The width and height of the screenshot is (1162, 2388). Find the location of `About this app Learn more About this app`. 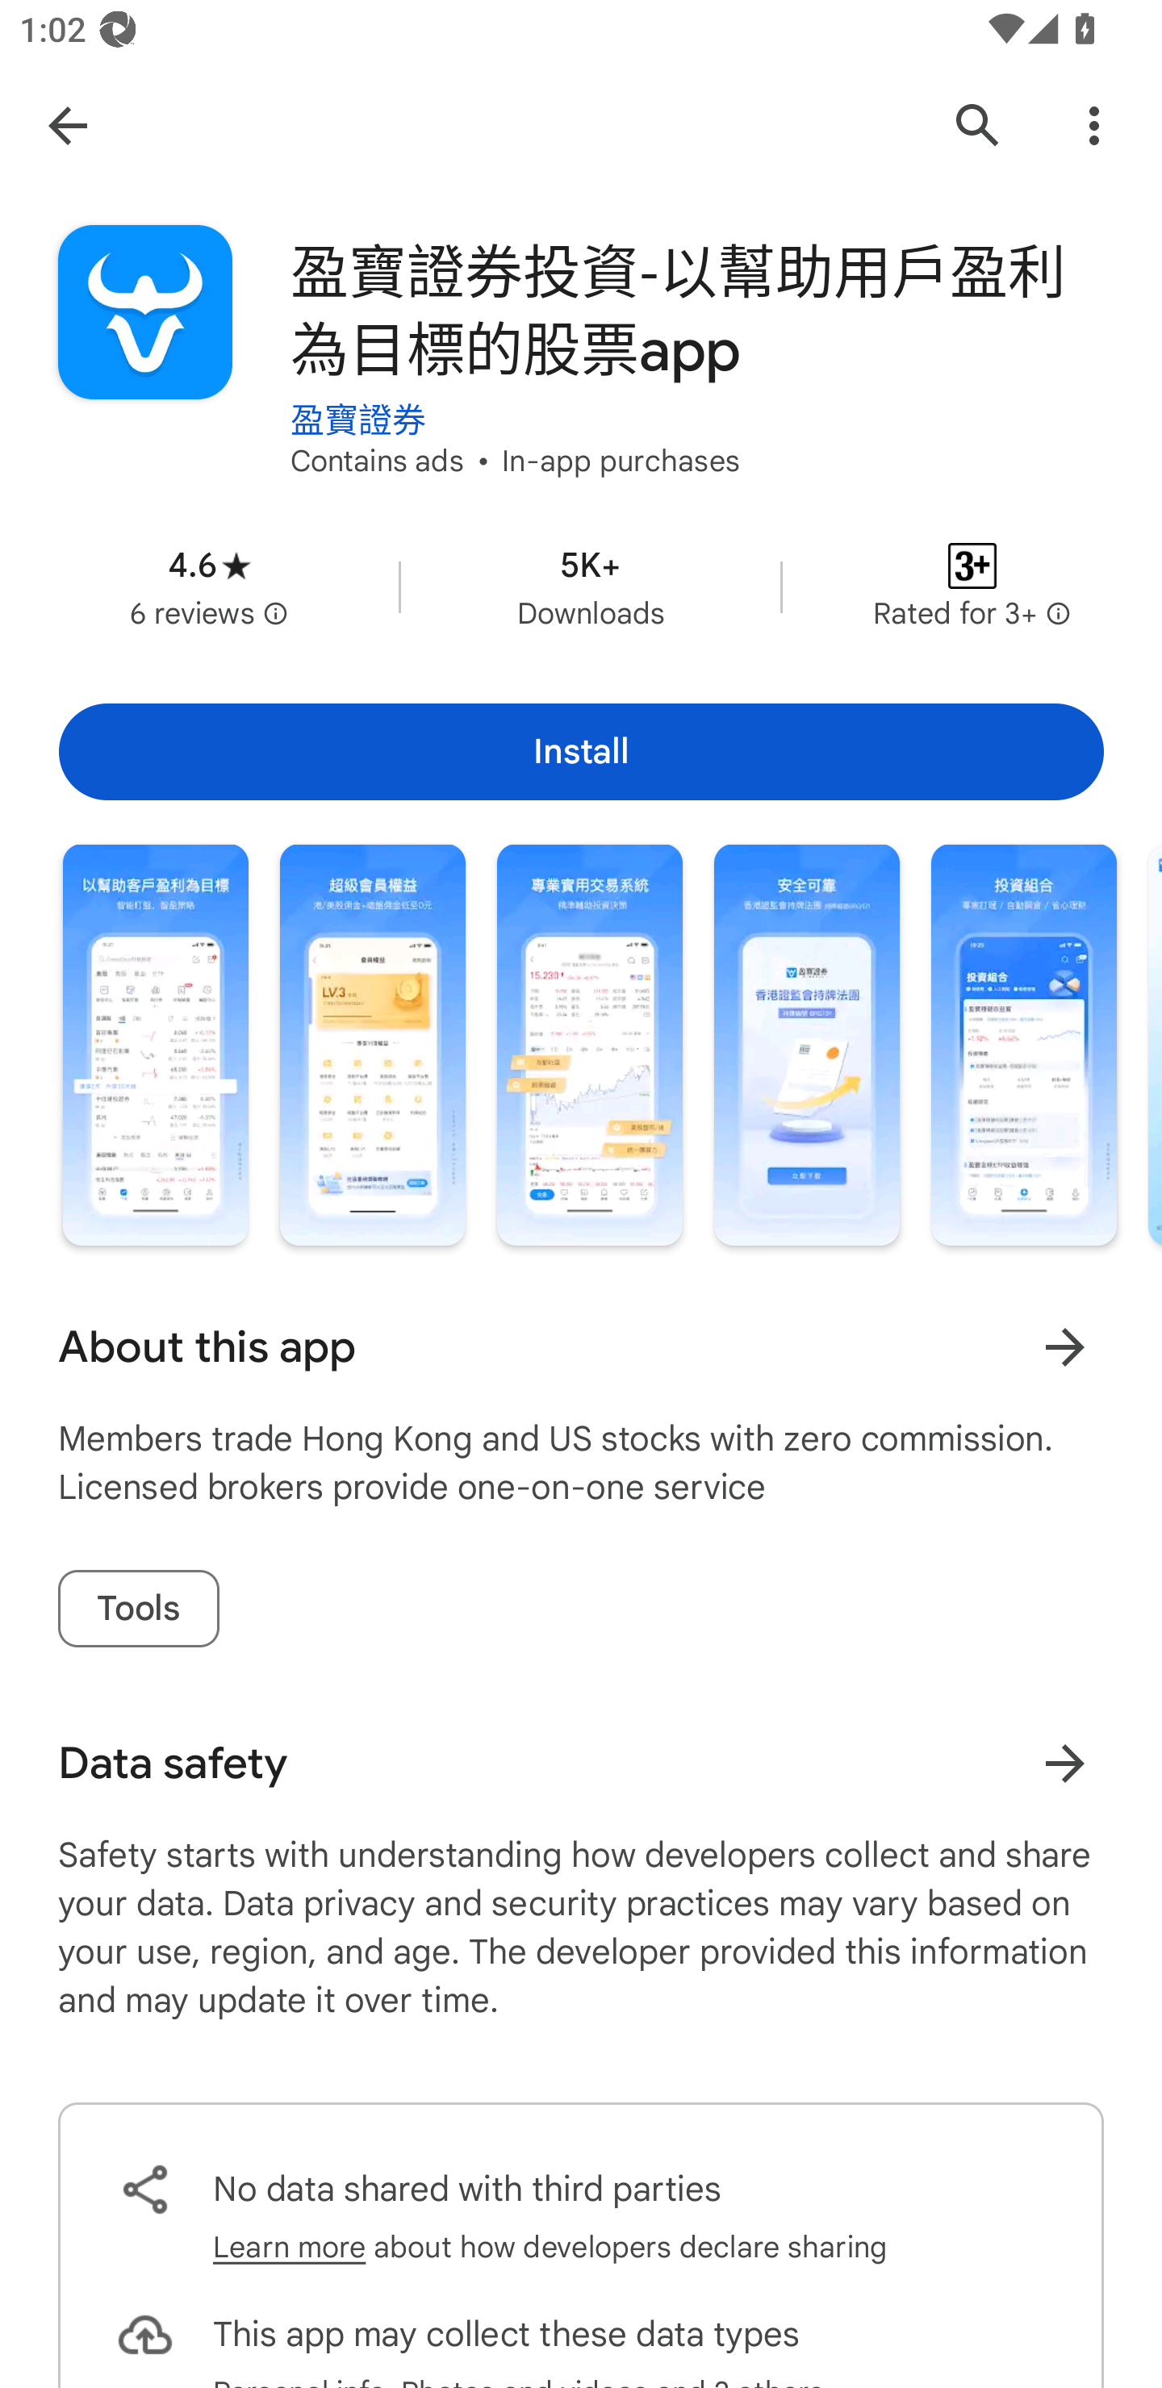

About this app Learn more About this app is located at coordinates (581, 1347).